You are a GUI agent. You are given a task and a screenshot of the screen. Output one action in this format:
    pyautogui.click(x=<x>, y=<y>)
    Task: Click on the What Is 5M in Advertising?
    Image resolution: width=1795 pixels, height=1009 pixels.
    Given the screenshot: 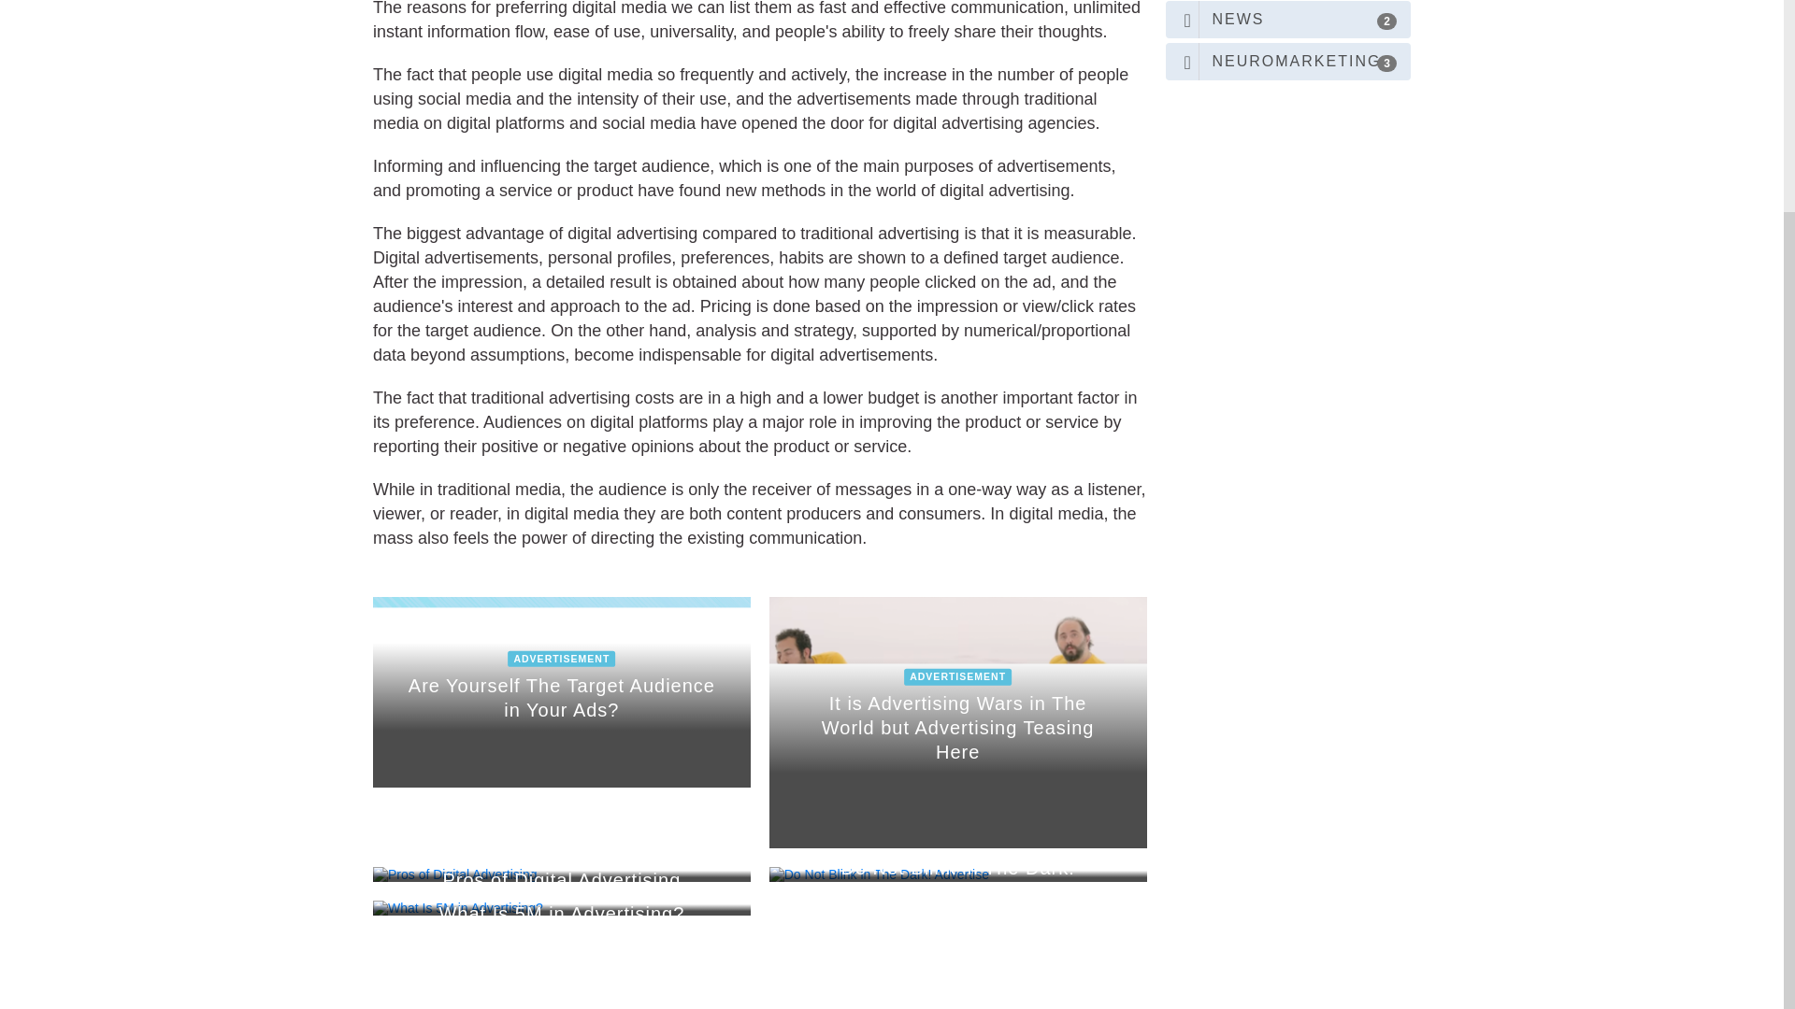 What is the action you would take?
    pyautogui.click(x=561, y=908)
    